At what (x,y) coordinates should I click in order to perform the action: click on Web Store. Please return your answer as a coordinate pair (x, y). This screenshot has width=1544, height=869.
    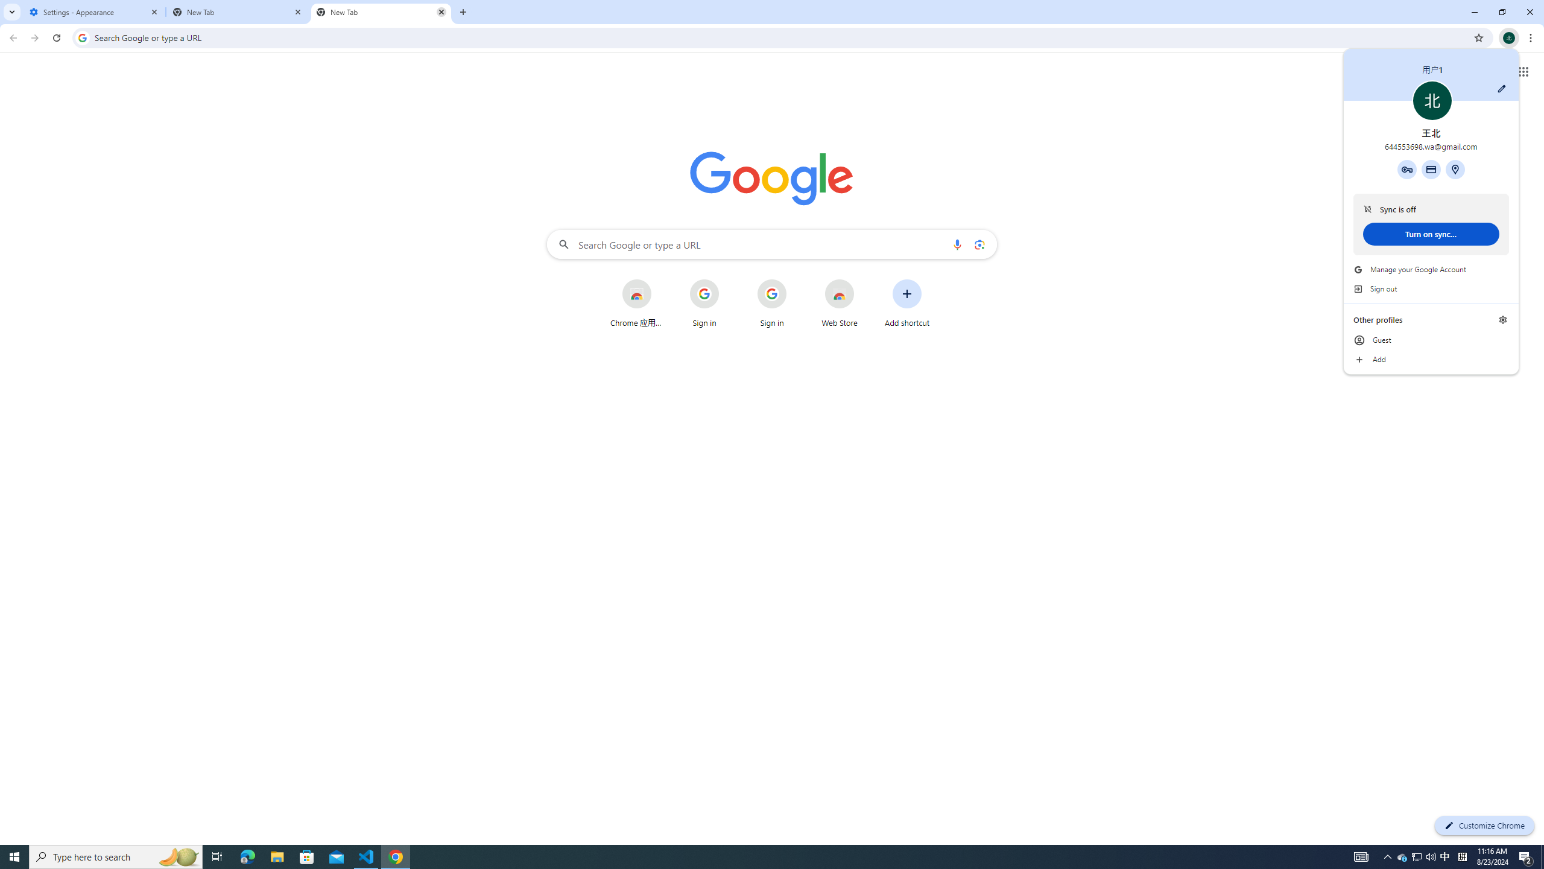
    Looking at the image, I should click on (840, 303).